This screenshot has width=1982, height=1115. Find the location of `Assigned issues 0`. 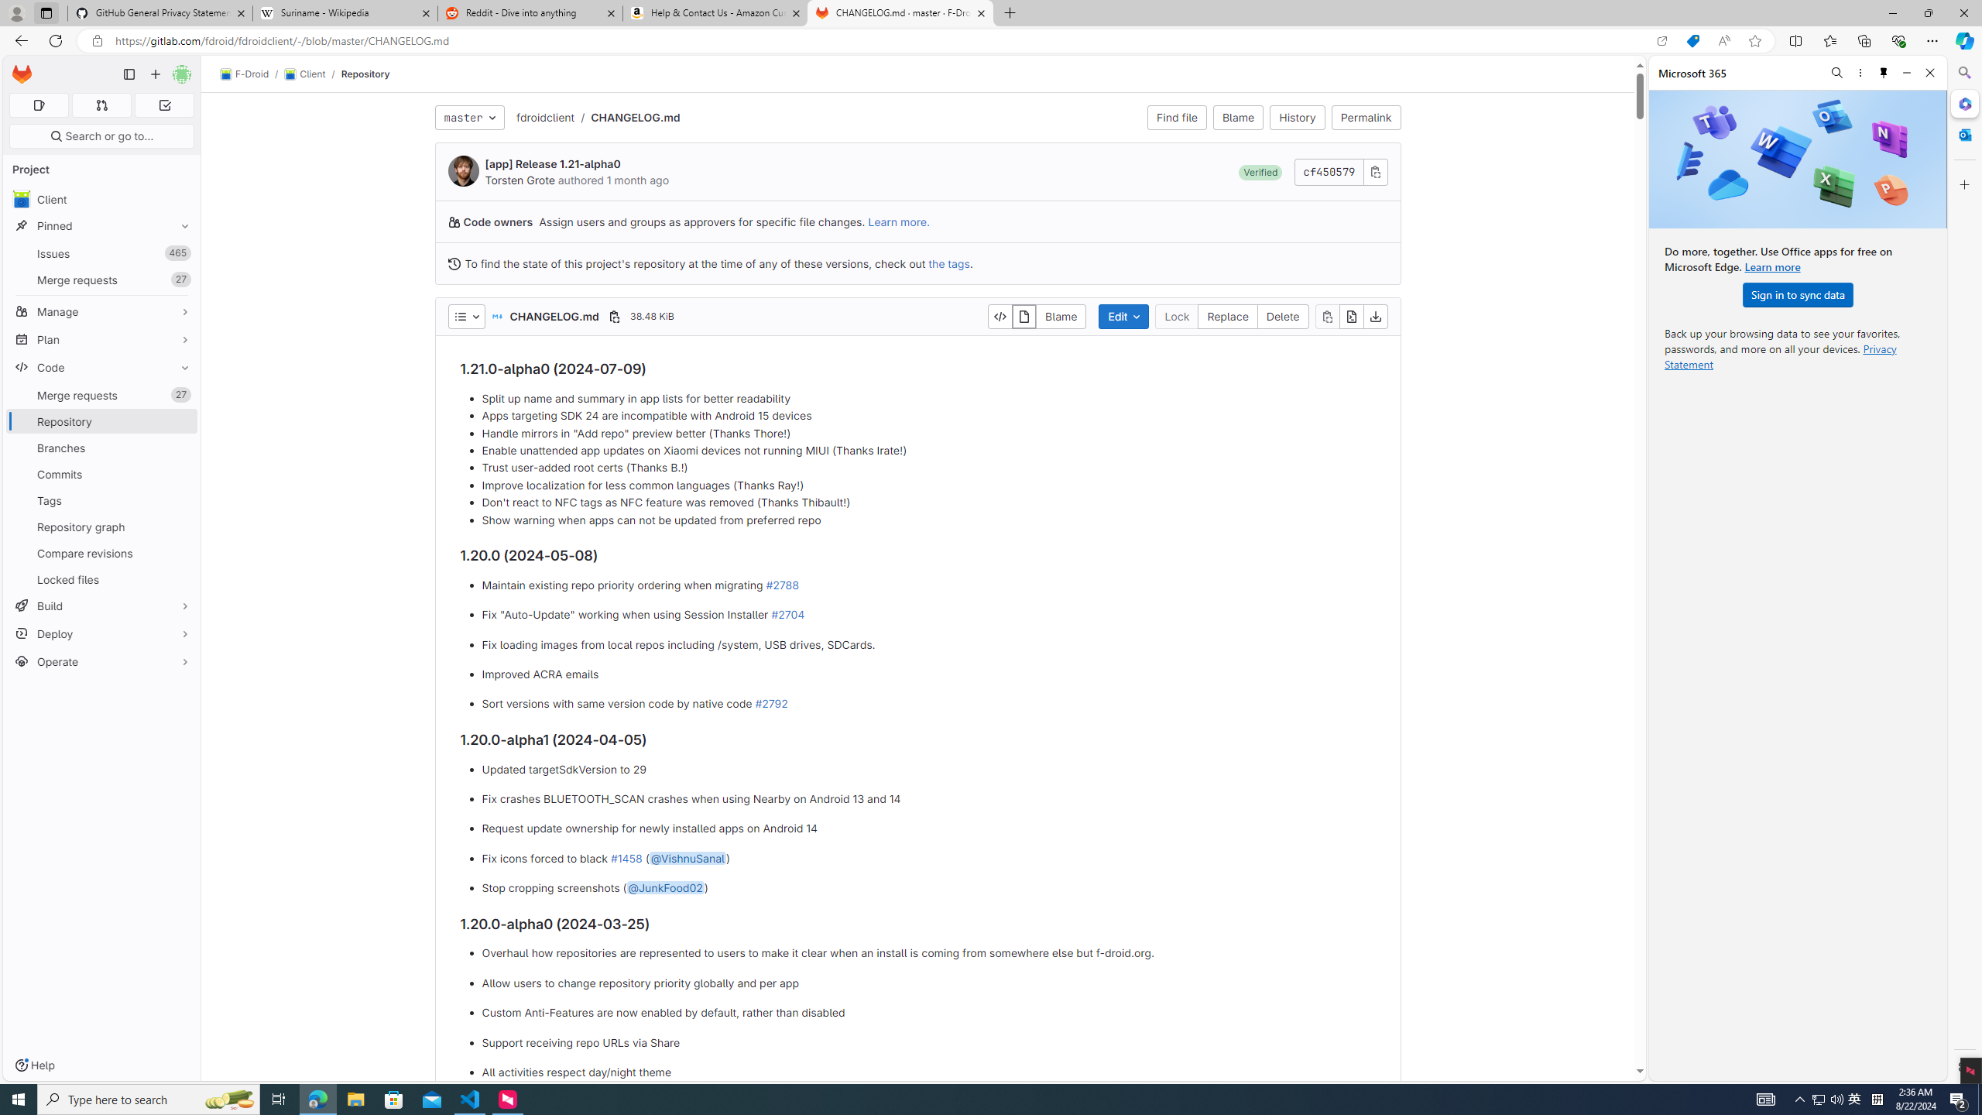

Assigned issues 0 is located at coordinates (39, 105).